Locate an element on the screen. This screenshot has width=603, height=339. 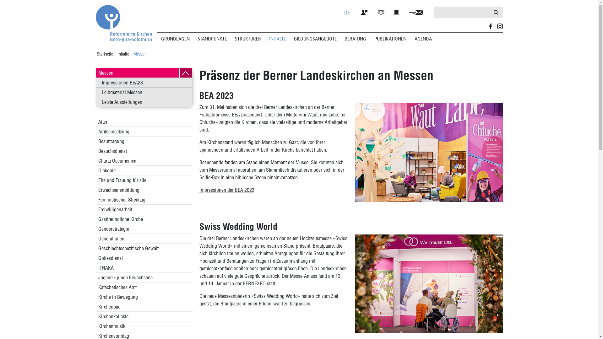
Gastfreundliche Kirche is located at coordinates (144, 219).